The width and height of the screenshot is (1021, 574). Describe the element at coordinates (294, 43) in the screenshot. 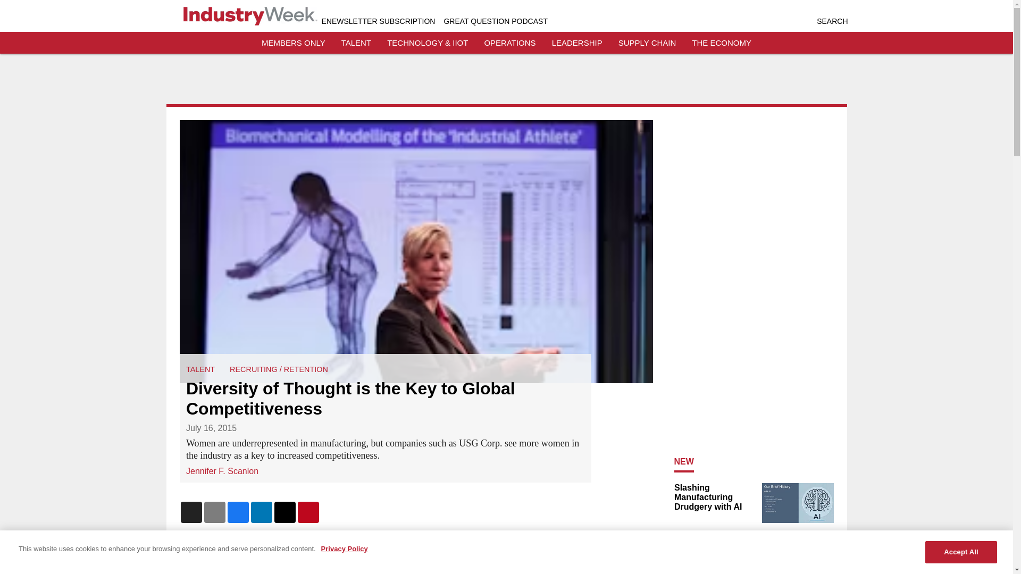

I see `MEMBERS ONLY` at that location.